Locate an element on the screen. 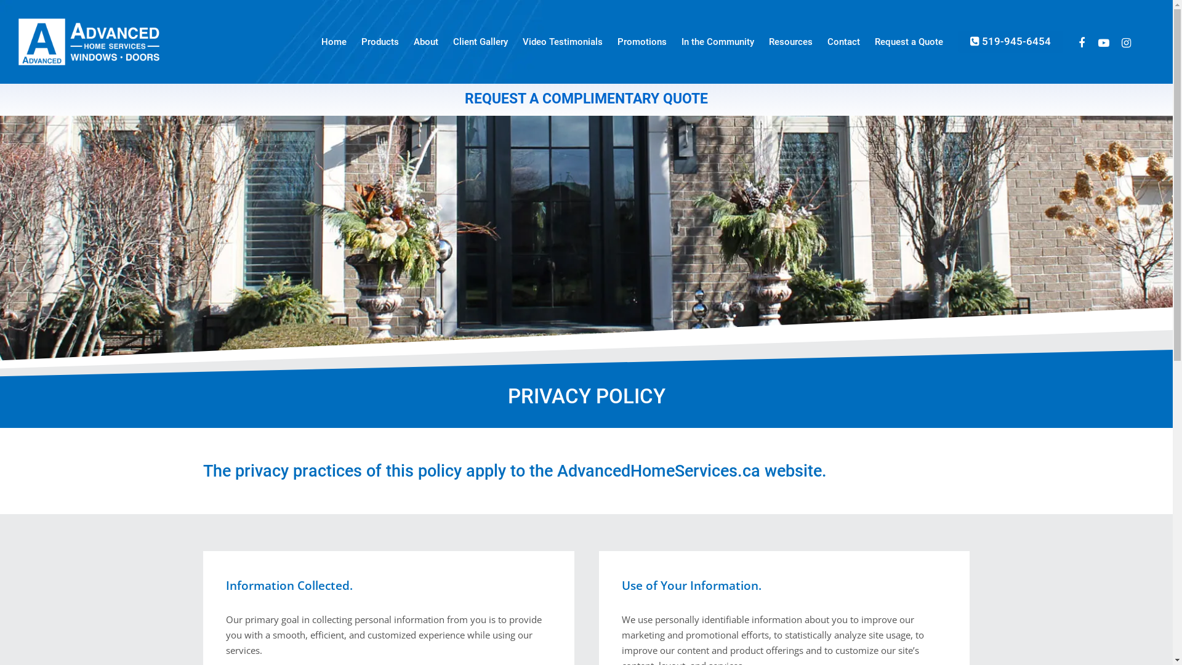 This screenshot has width=1182, height=665. REQUEST A COMPLIMENTARY QUOTE is located at coordinates (586, 99).